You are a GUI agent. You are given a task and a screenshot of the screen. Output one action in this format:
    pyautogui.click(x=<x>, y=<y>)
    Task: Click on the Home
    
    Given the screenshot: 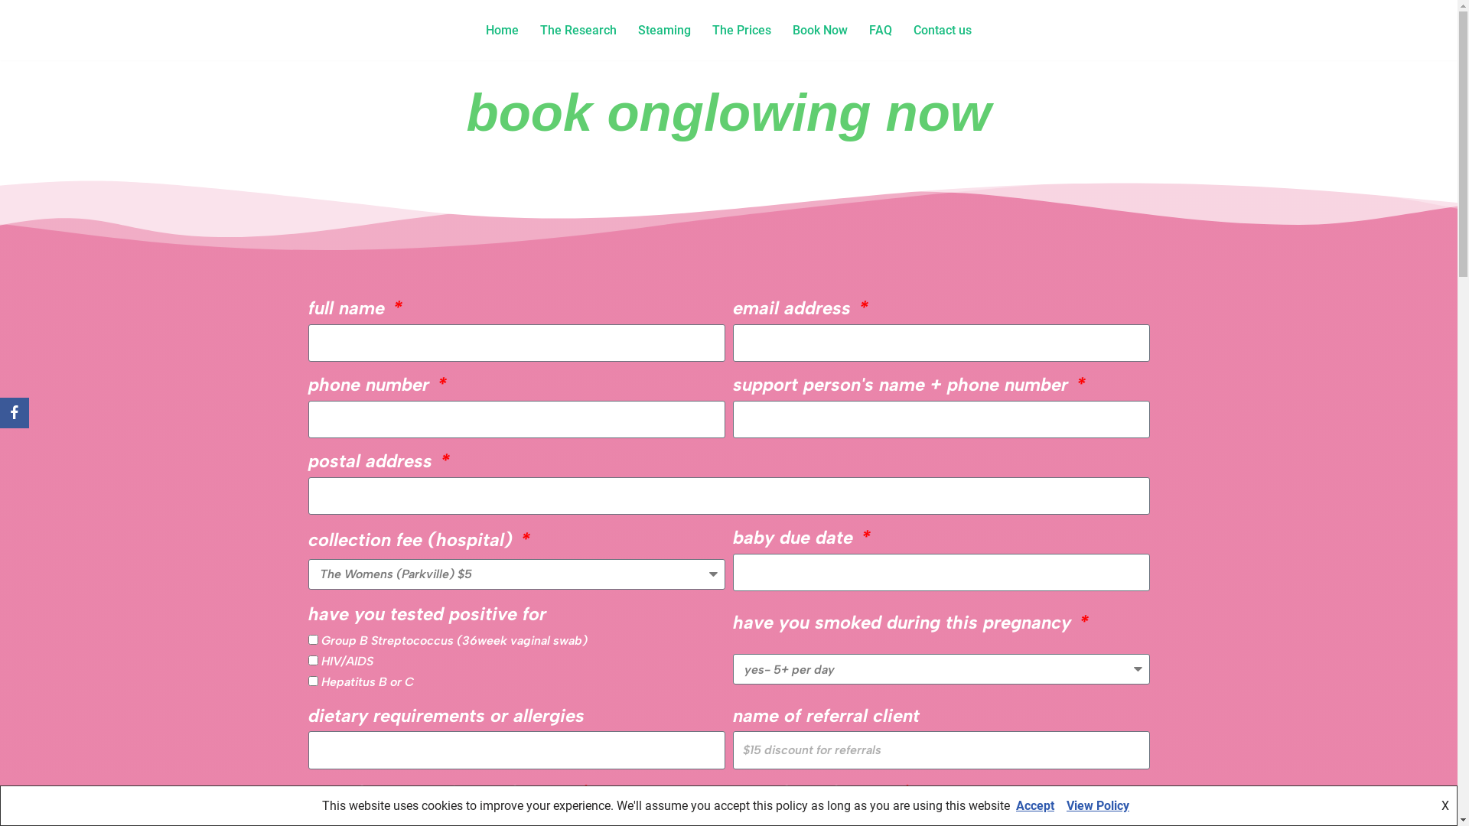 What is the action you would take?
    pyautogui.click(x=502, y=31)
    